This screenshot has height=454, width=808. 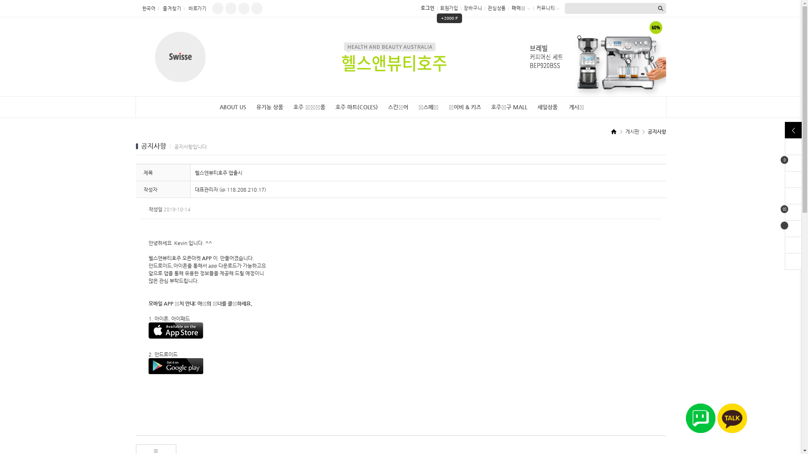 I want to click on ABOUT US, so click(x=233, y=107).